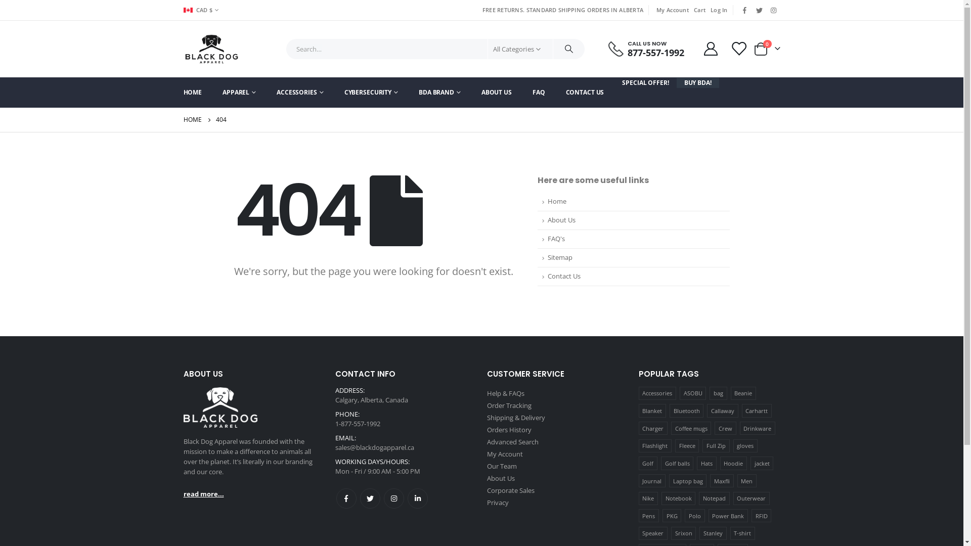 This screenshot has width=971, height=546. I want to click on Beanie, so click(743, 393).